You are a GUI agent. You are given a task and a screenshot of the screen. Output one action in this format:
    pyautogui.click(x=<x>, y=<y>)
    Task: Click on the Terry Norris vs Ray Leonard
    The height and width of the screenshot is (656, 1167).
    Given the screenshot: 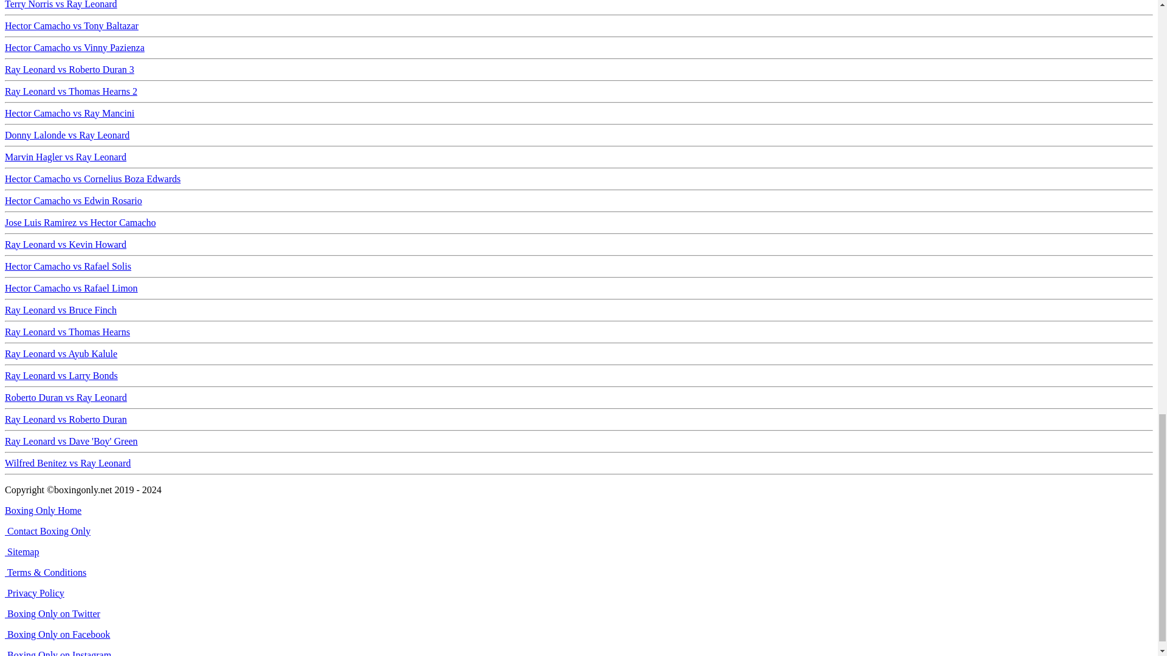 What is the action you would take?
    pyautogui.click(x=61, y=5)
    